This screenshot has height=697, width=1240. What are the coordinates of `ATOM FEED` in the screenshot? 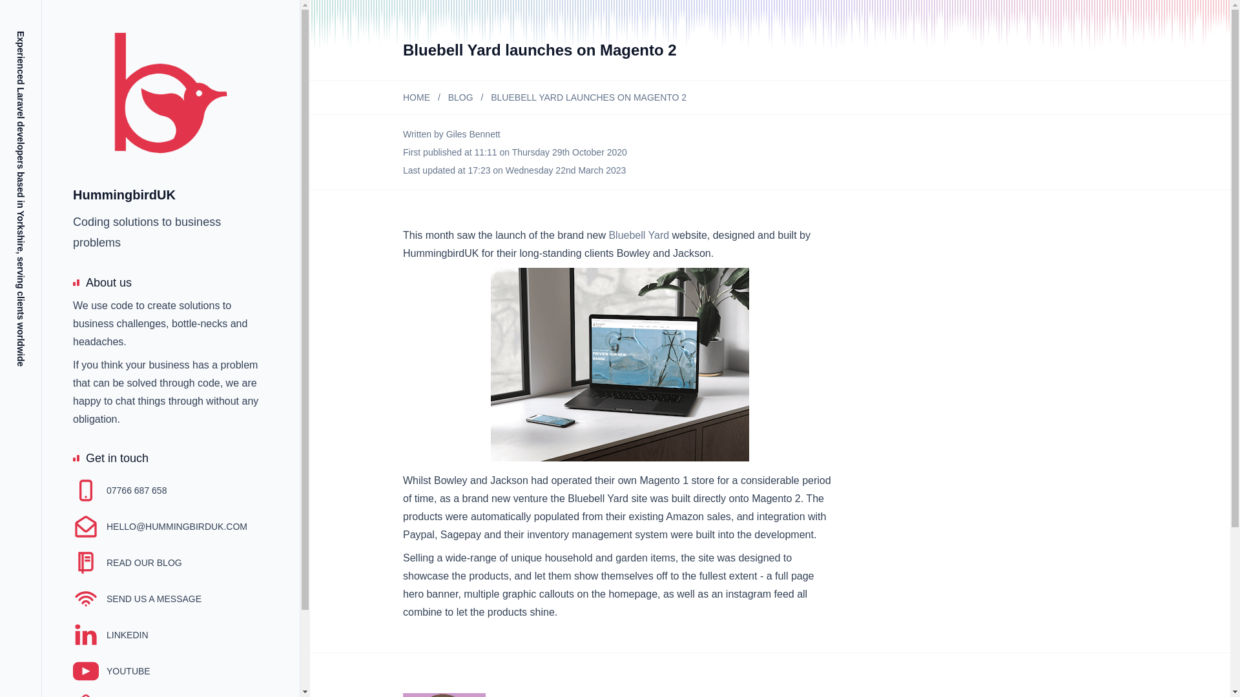 It's located at (116, 696).